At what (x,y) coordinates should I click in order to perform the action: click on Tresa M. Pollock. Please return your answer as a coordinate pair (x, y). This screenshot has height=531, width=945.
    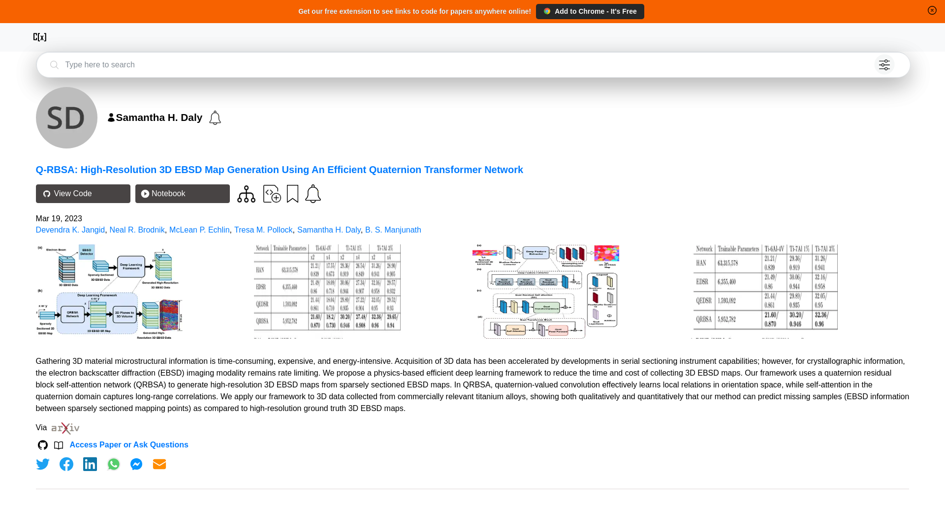
    Looking at the image, I should click on (264, 230).